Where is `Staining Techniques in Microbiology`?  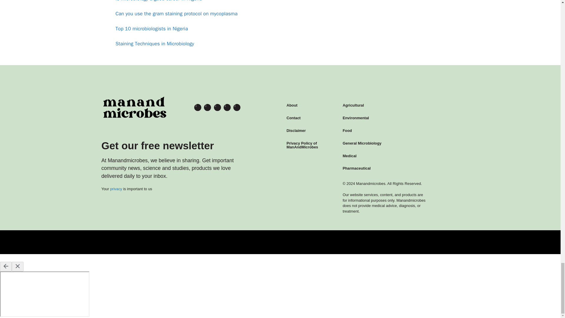 Staining Techniques in Microbiology is located at coordinates (154, 44).